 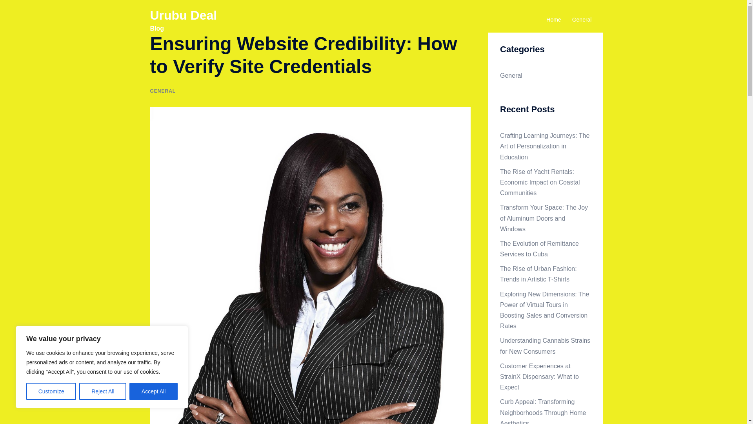 I want to click on Accept All, so click(x=154, y=391).